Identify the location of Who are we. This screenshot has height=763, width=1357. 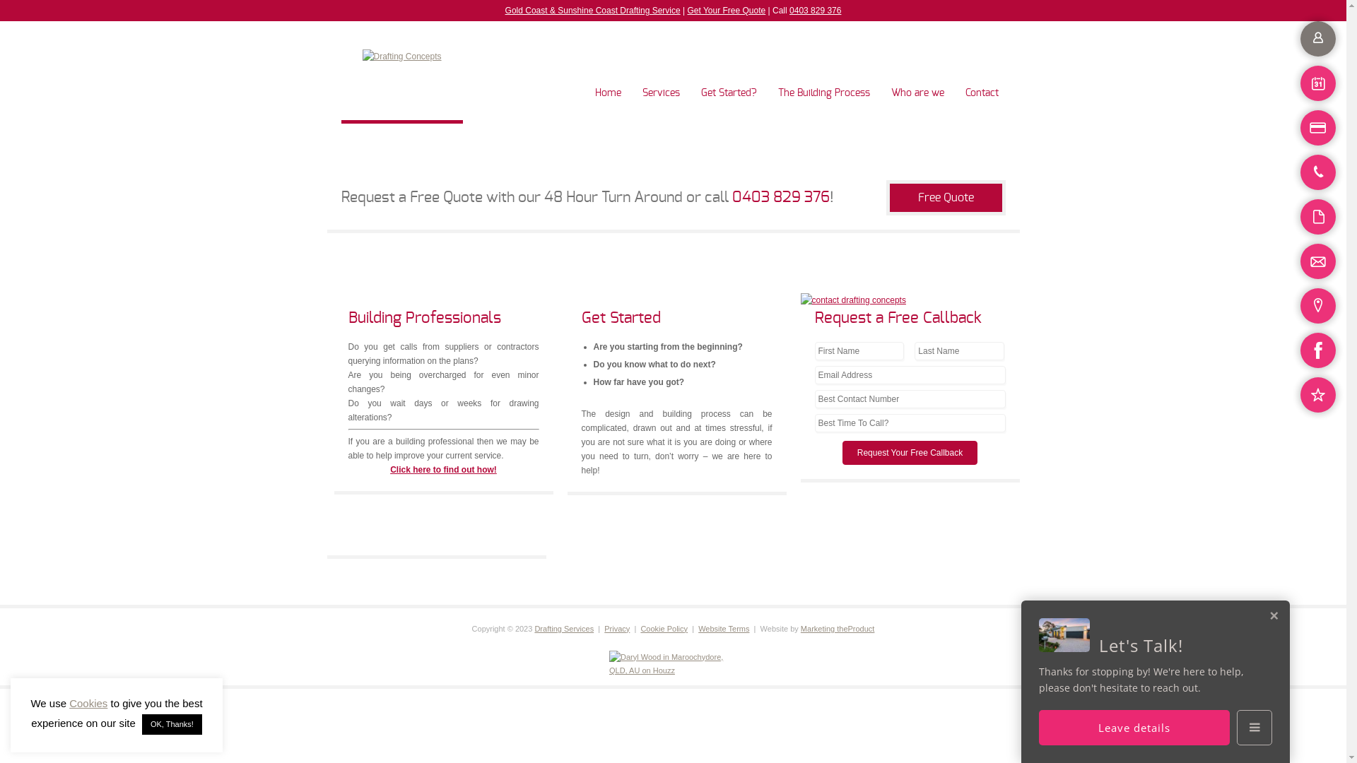
(917, 78).